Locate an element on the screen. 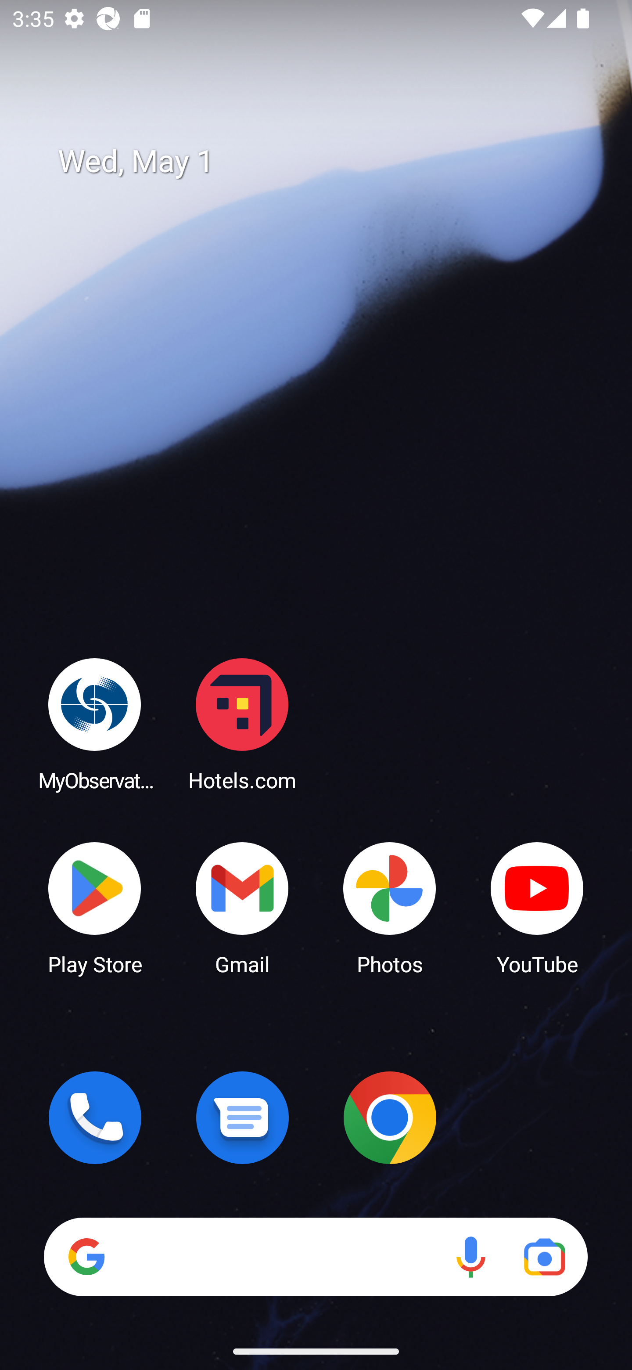 Image resolution: width=632 pixels, height=1370 pixels. Wed, May 1 is located at coordinates (328, 162).